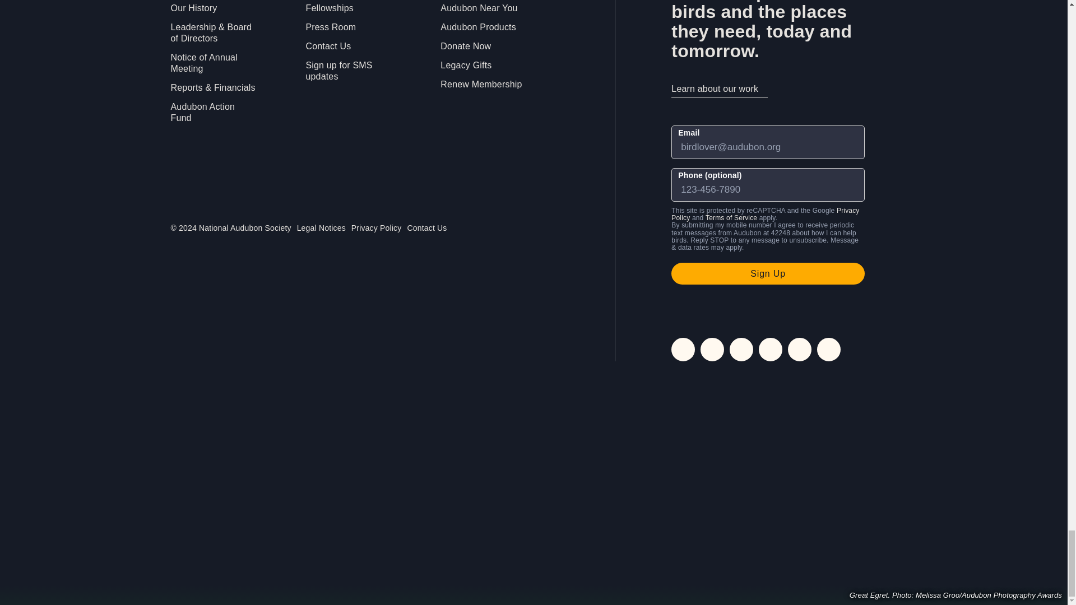 The image size is (1076, 605). What do you see at coordinates (828, 349) in the screenshot?
I see `Audubon on Pinterest` at bounding box center [828, 349].